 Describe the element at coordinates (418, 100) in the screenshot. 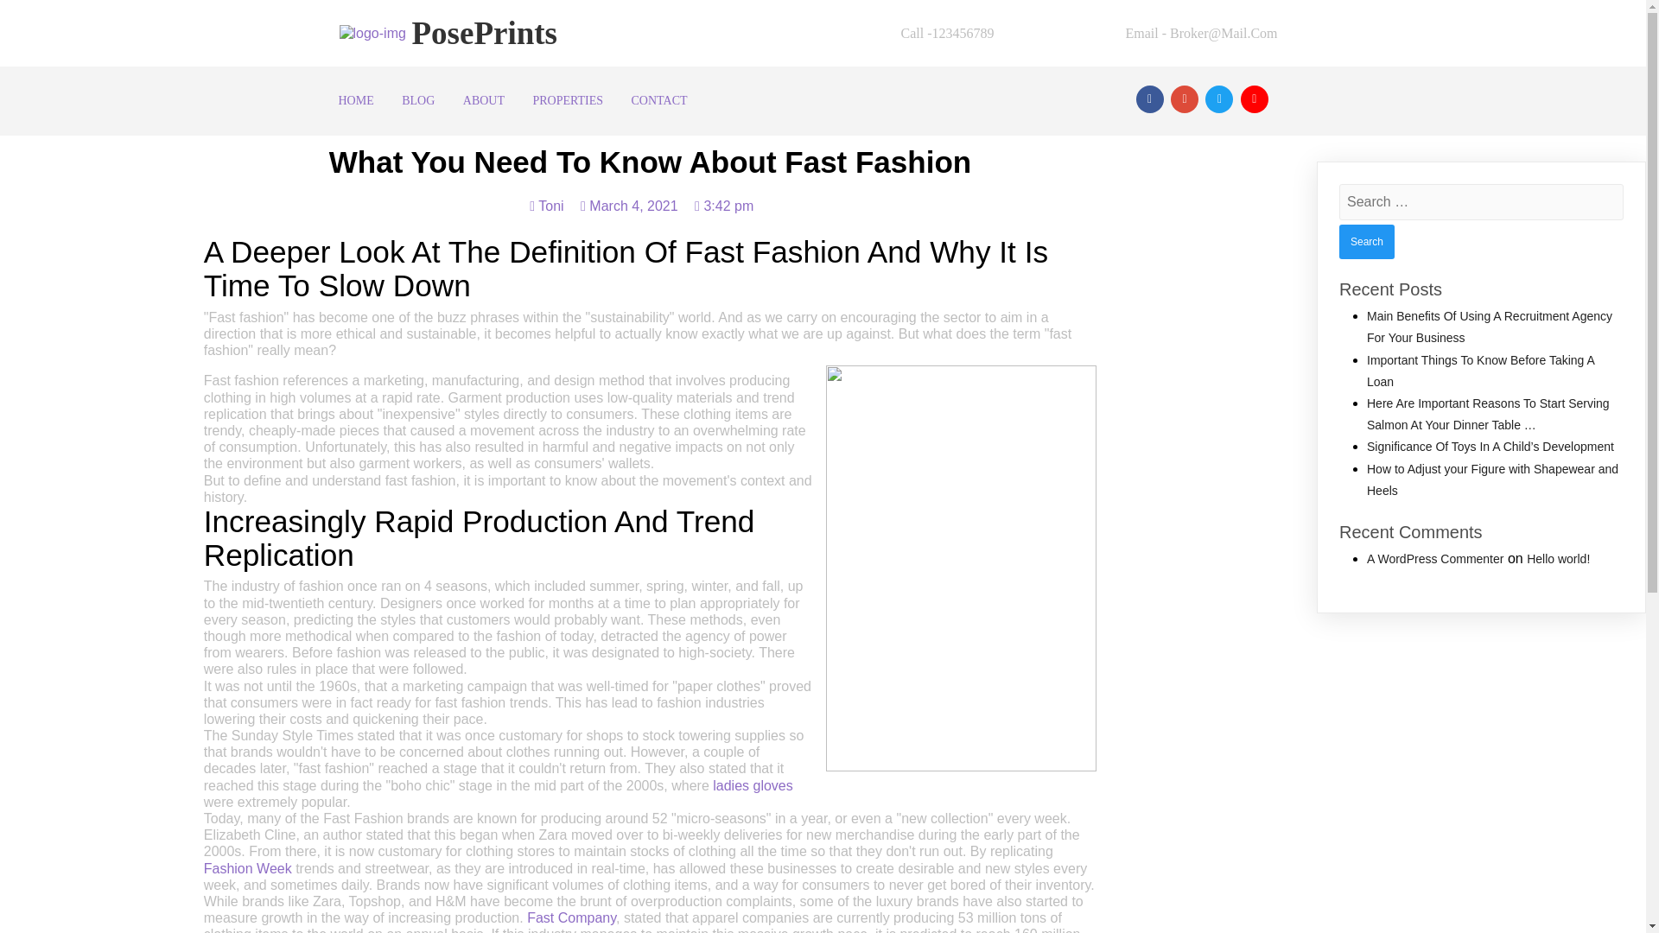

I see `BLOG` at that location.